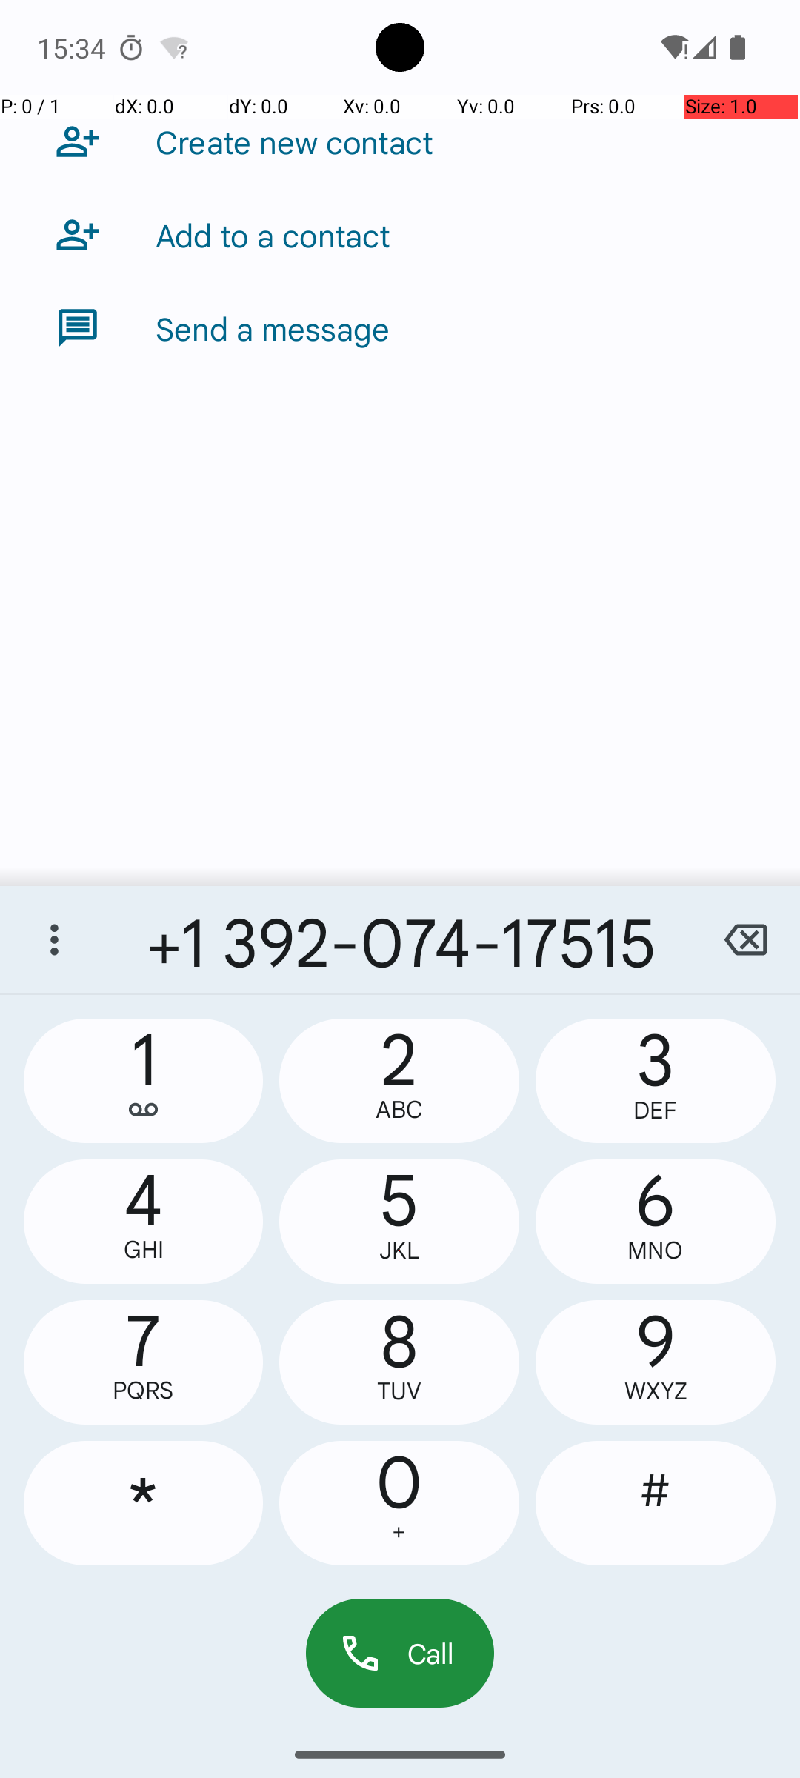 The image size is (800, 1778). What do you see at coordinates (400, 939) in the screenshot?
I see `+1 392-074-17515` at bounding box center [400, 939].